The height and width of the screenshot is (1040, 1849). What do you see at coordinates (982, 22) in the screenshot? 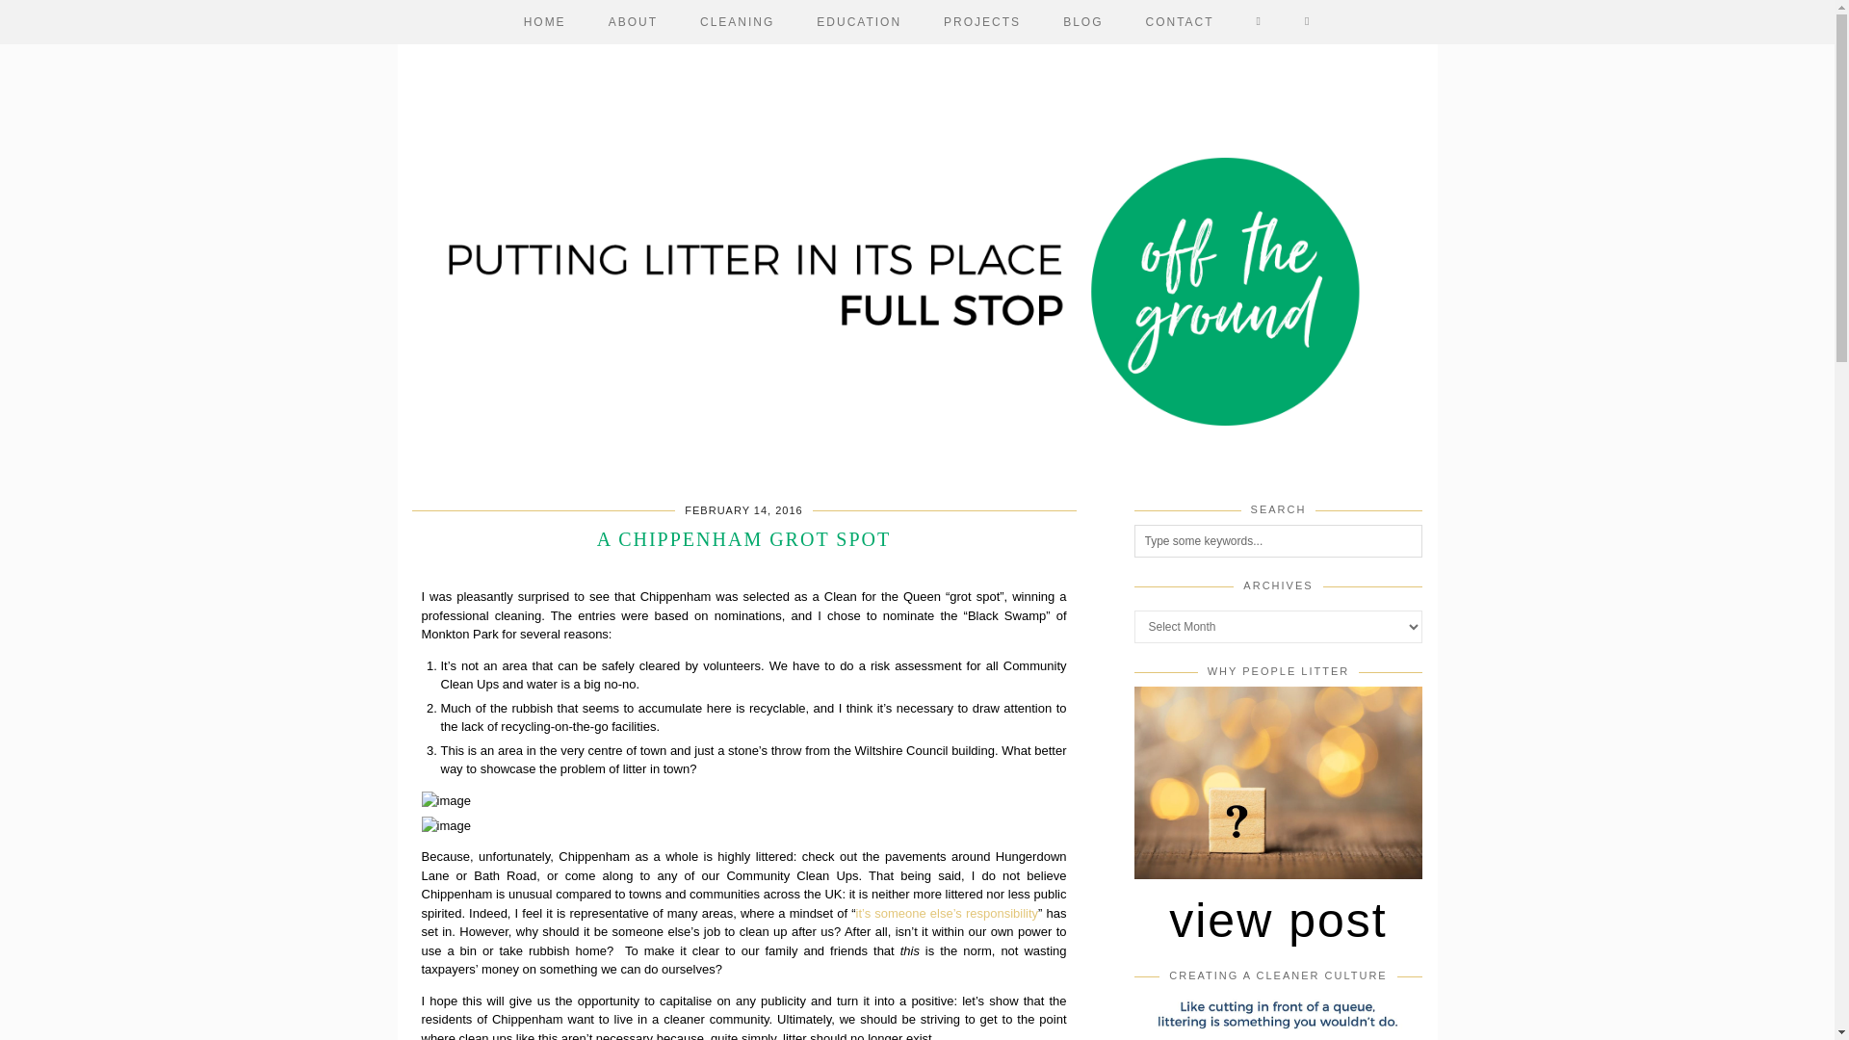
I see `PROJECTS` at bounding box center [982, 22].